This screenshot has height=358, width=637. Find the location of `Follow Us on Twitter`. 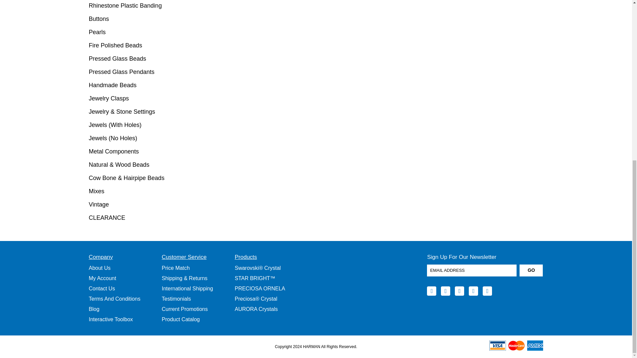

Follow Us on Twitter is located at coordinates (445, 291).